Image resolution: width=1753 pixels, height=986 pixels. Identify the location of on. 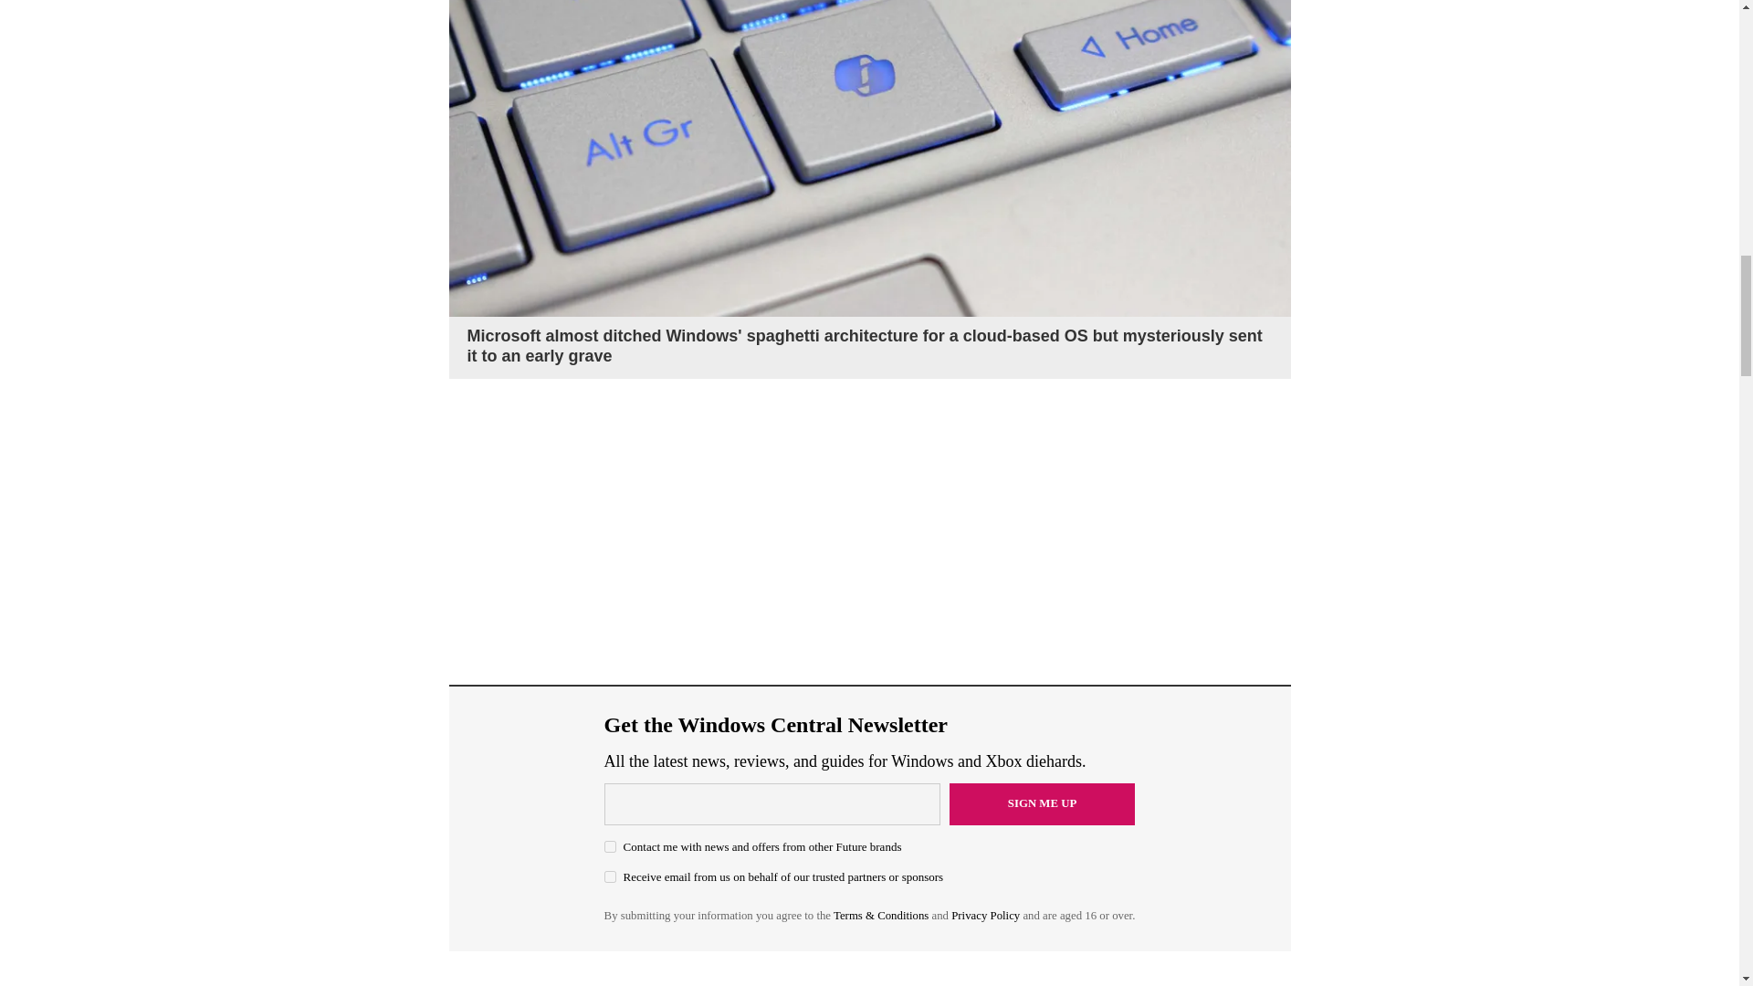
(610, 847).